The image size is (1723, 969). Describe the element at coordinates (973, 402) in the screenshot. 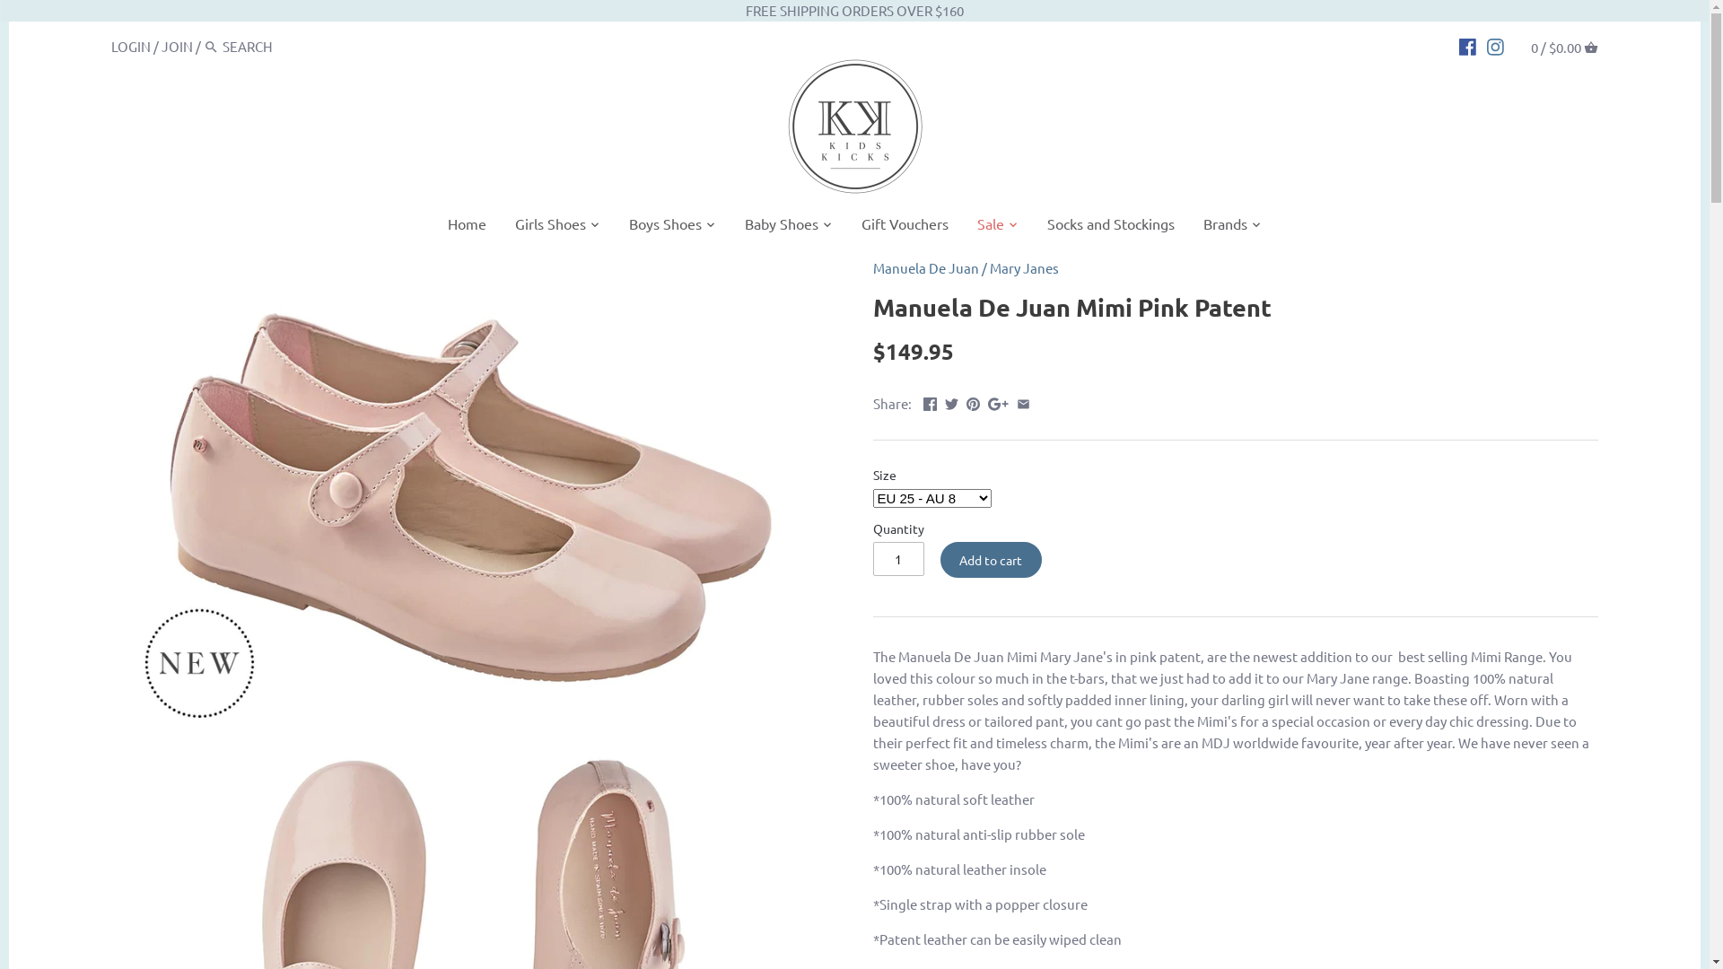

I see `Pinterest` at that location.